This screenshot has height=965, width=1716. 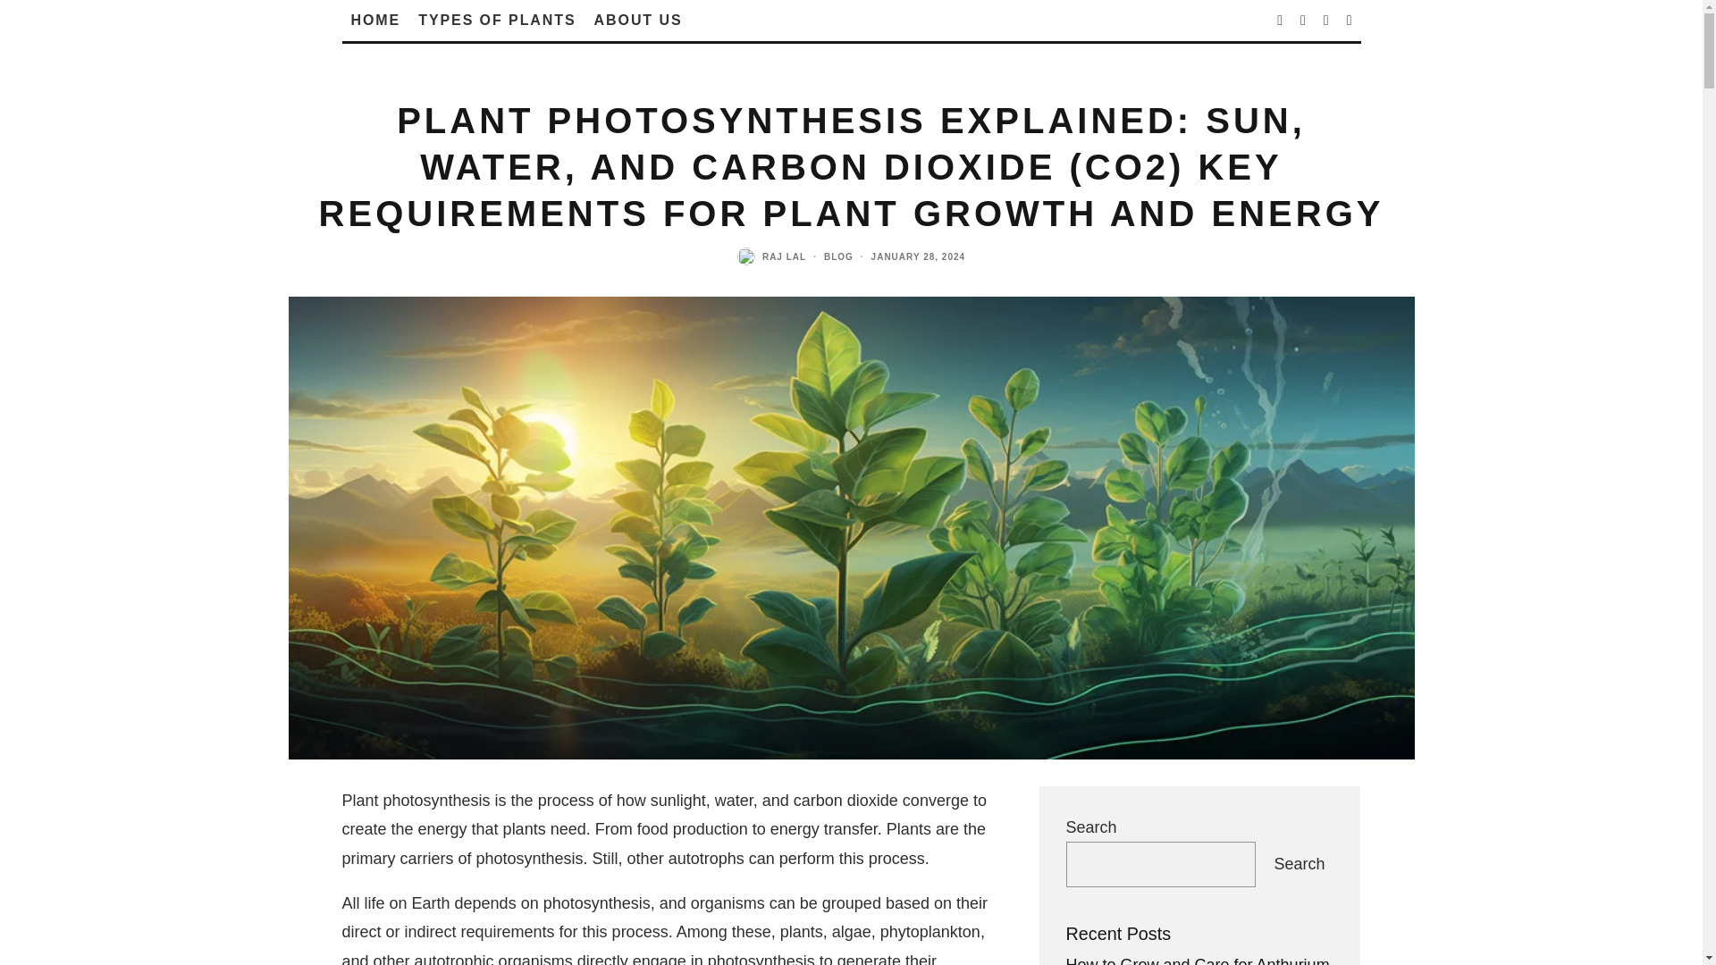 I want to click on ABOUT US, so click(x=638, y=21).